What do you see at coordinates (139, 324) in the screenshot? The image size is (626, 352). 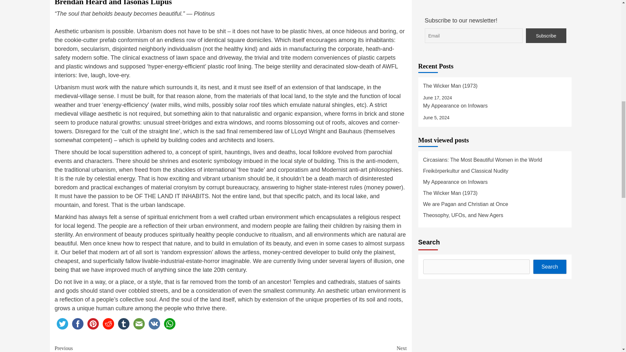 I see `email` at bounding box center [139, 324].